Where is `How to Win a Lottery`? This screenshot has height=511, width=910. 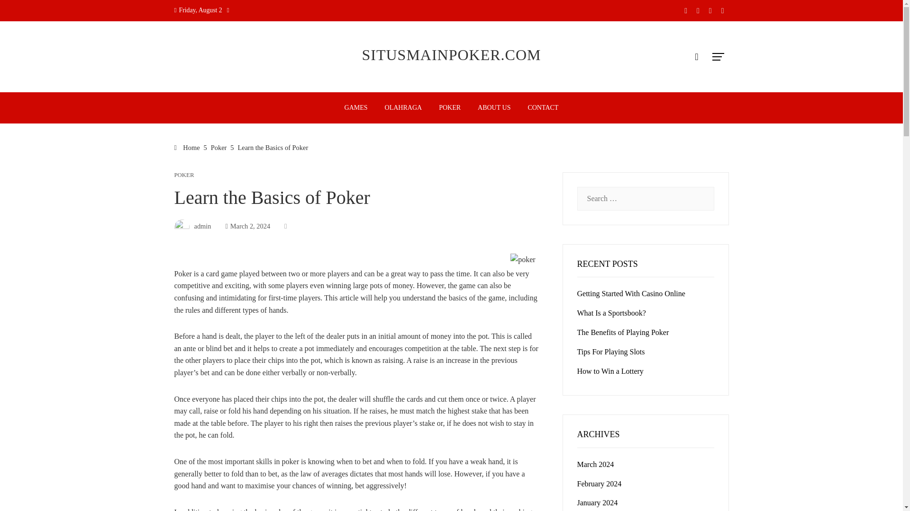 How to Win a Lottery is located at coordinates (610, 371).